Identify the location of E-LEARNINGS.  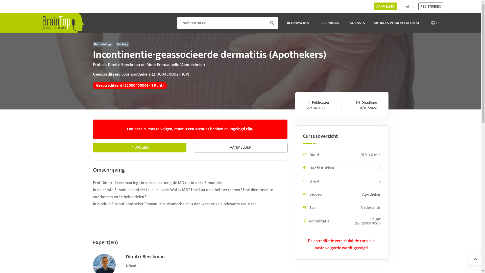
(328, 27).